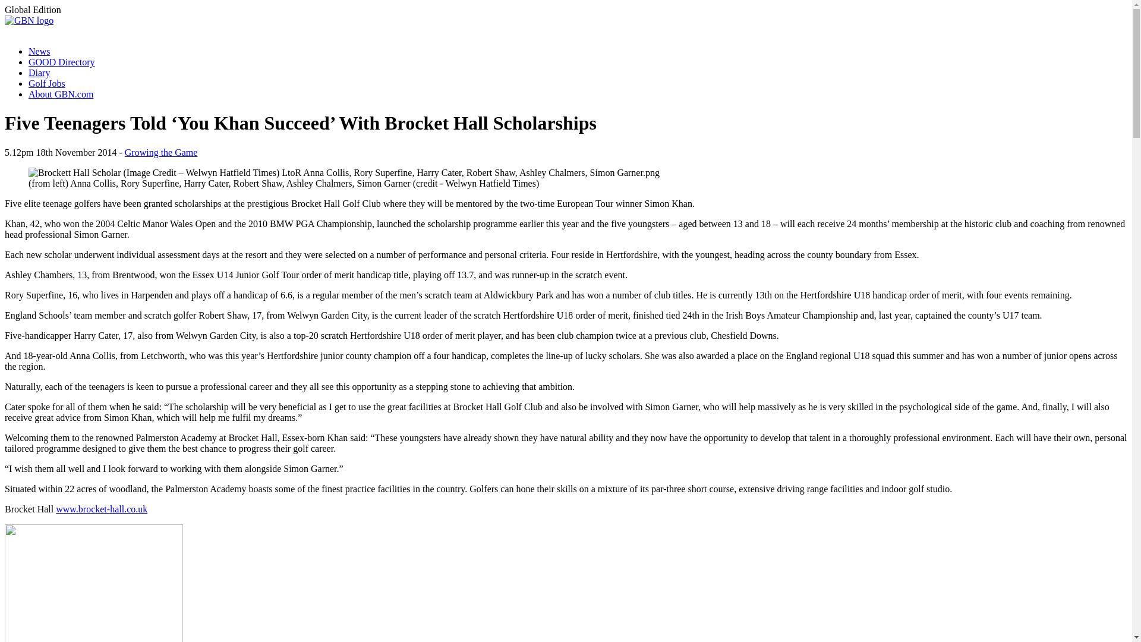 The image size is (1141, 642). What do you see at coordinates (39, 73) in the screenshot?
I see `Diary` at bounding box center [39, 73].